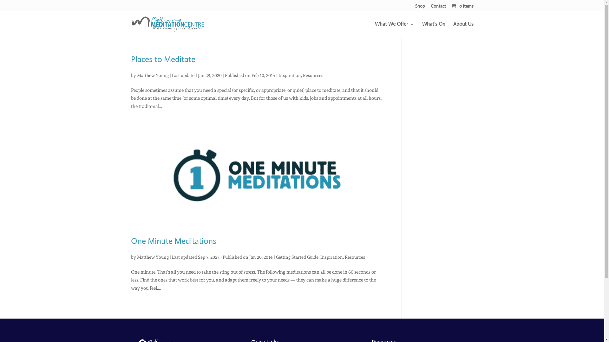 The image size is (609, 342). What do you see at coordinates (153, 75) in the screenshot?
I see `Matthew Young` at bounding box center [153, 75].